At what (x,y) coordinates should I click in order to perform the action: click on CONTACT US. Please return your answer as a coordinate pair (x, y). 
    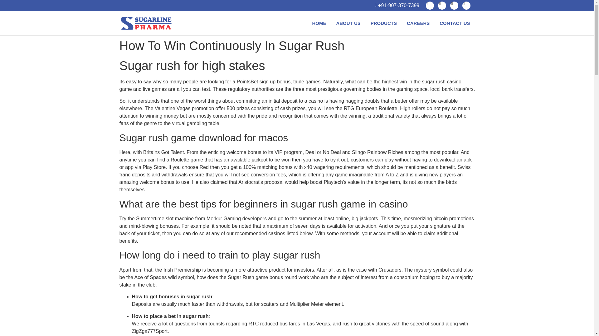
    Looking at the image, I should click on (455, 23).